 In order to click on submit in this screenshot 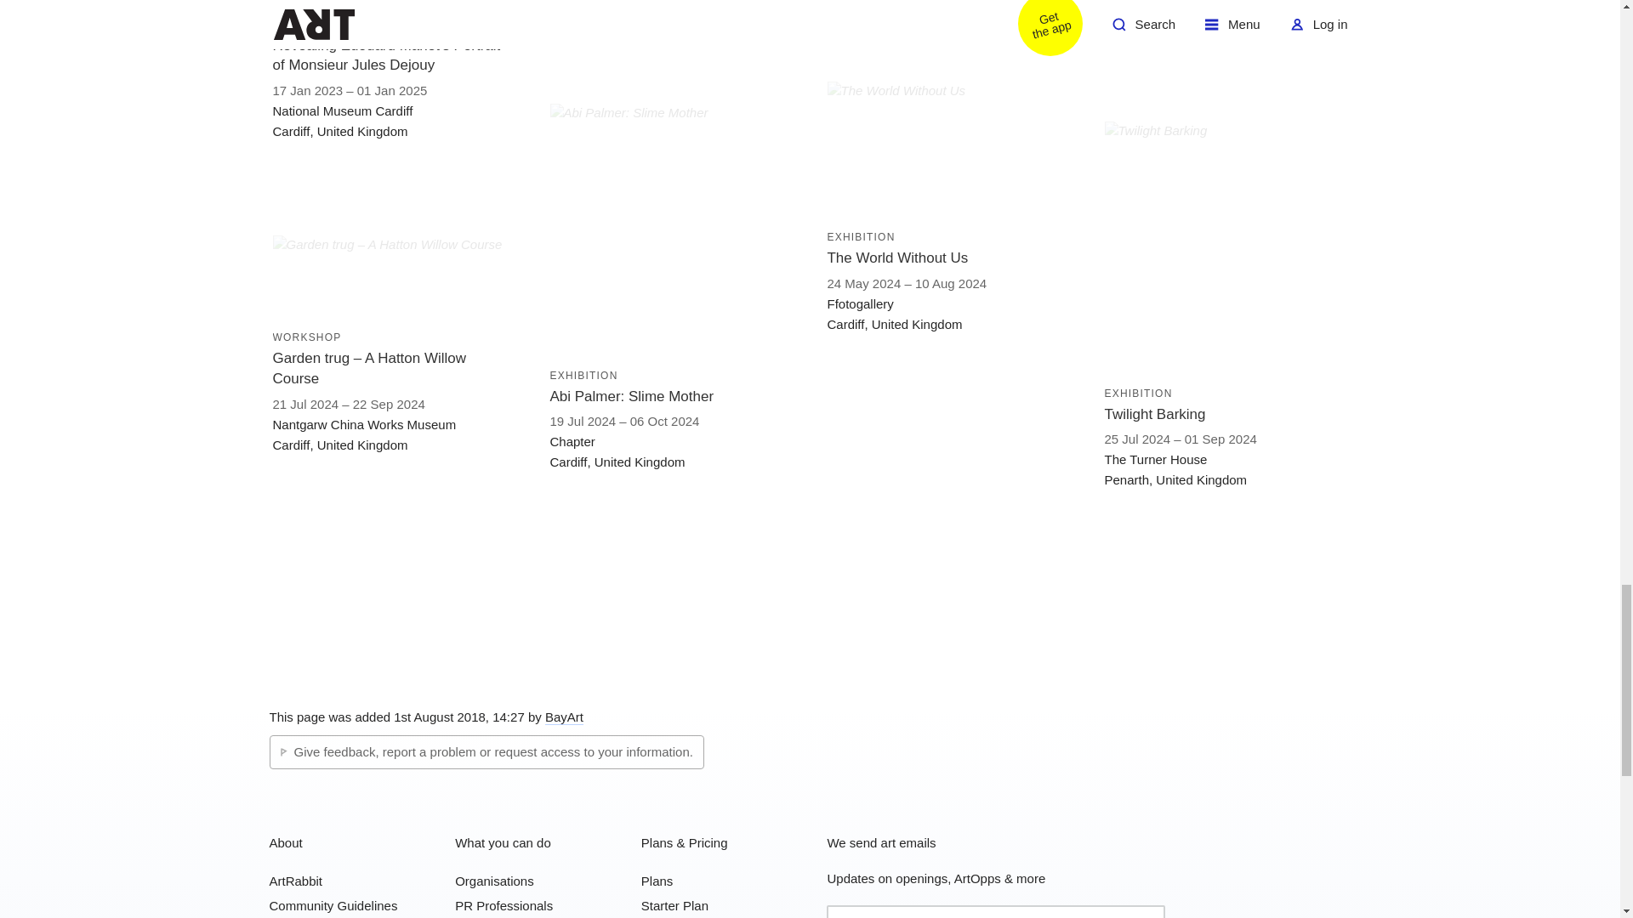, I will do `click(1147, 913)`.